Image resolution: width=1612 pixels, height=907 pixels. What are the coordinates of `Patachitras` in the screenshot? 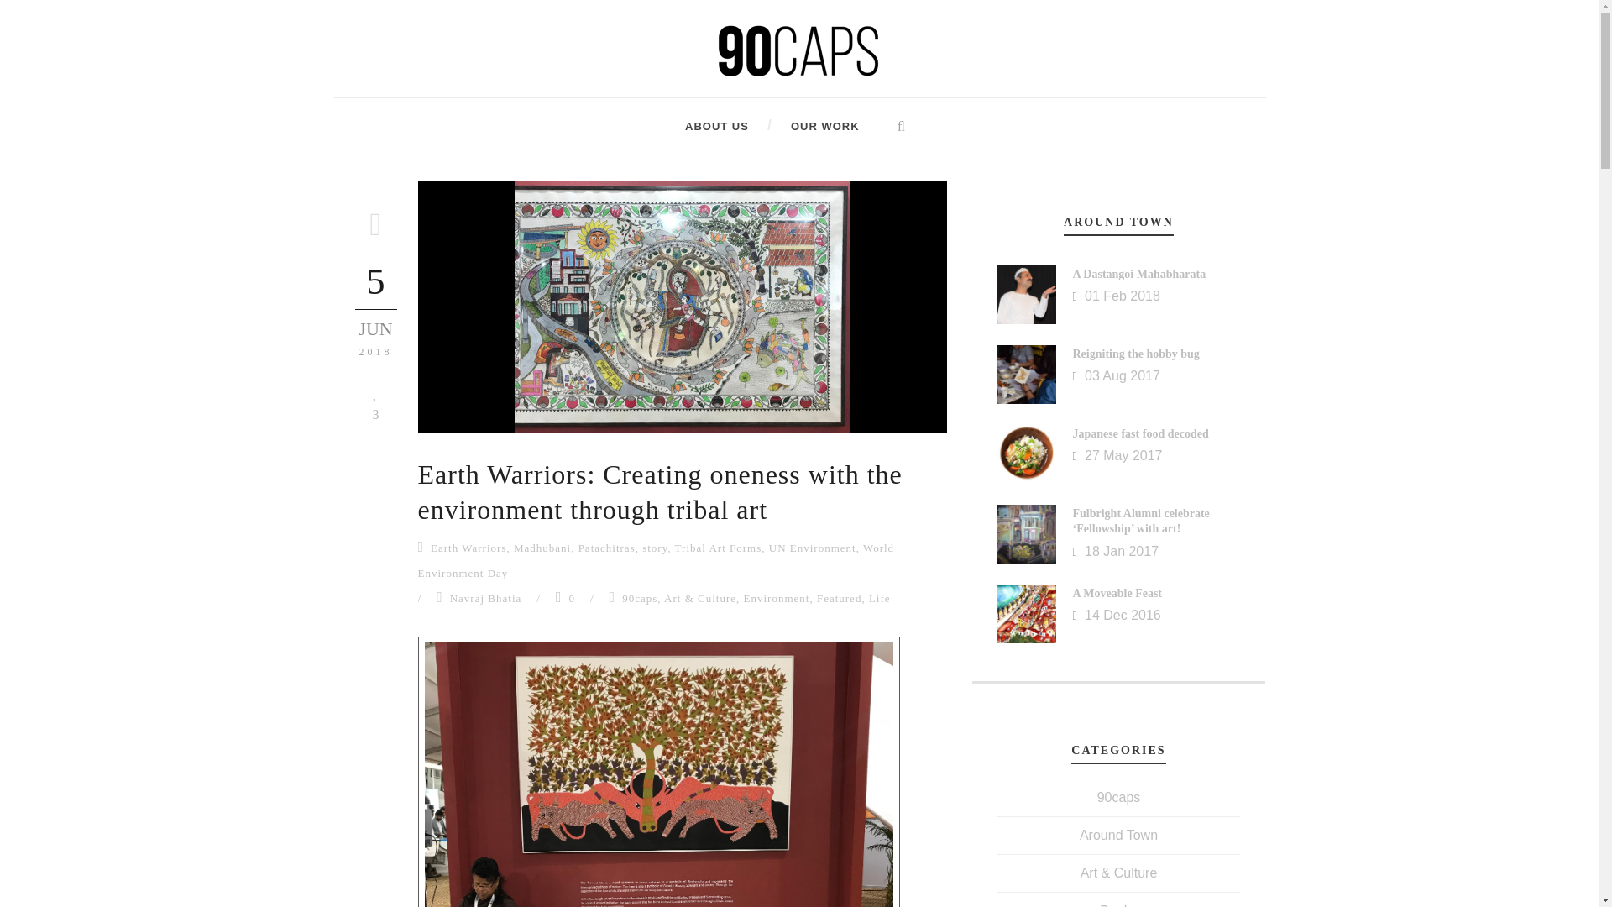 It's located at (606, 548).